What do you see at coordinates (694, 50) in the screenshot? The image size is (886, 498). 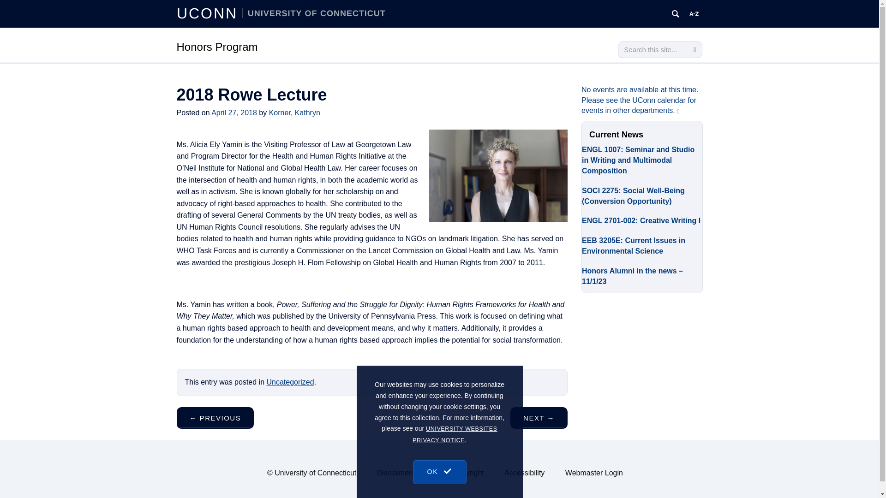 I see `Search` at bounding box center [694, 50].